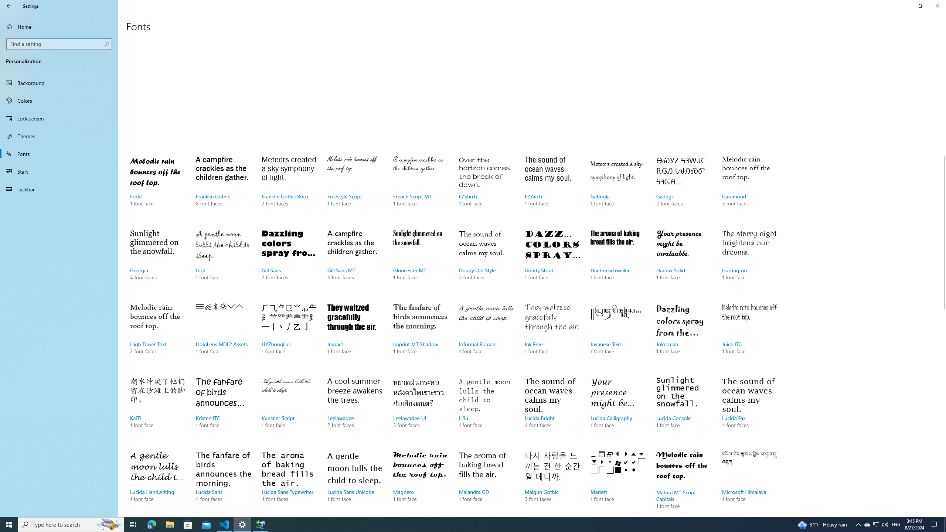 The image size is (946, 532). I want to click on Gadugi, 2 font faces, so click(684, 188).